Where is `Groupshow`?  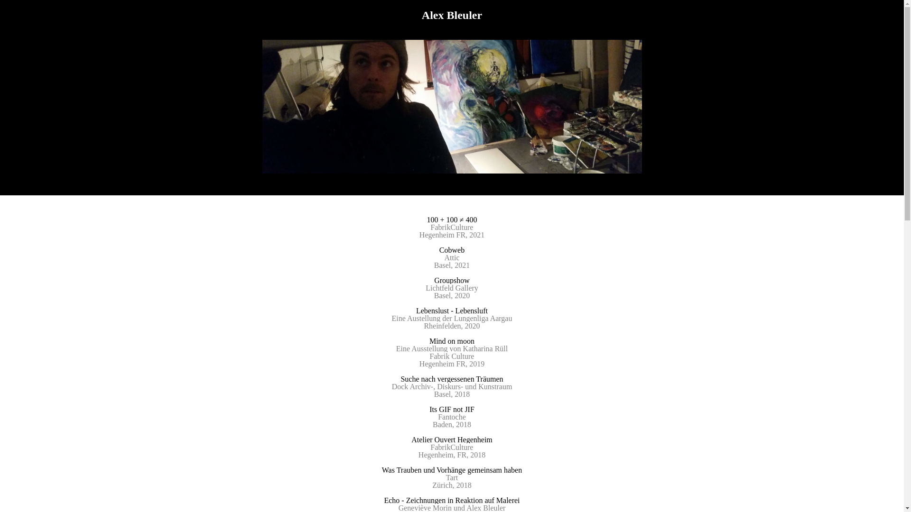
Groupshow is located at coordinates (452, 281).